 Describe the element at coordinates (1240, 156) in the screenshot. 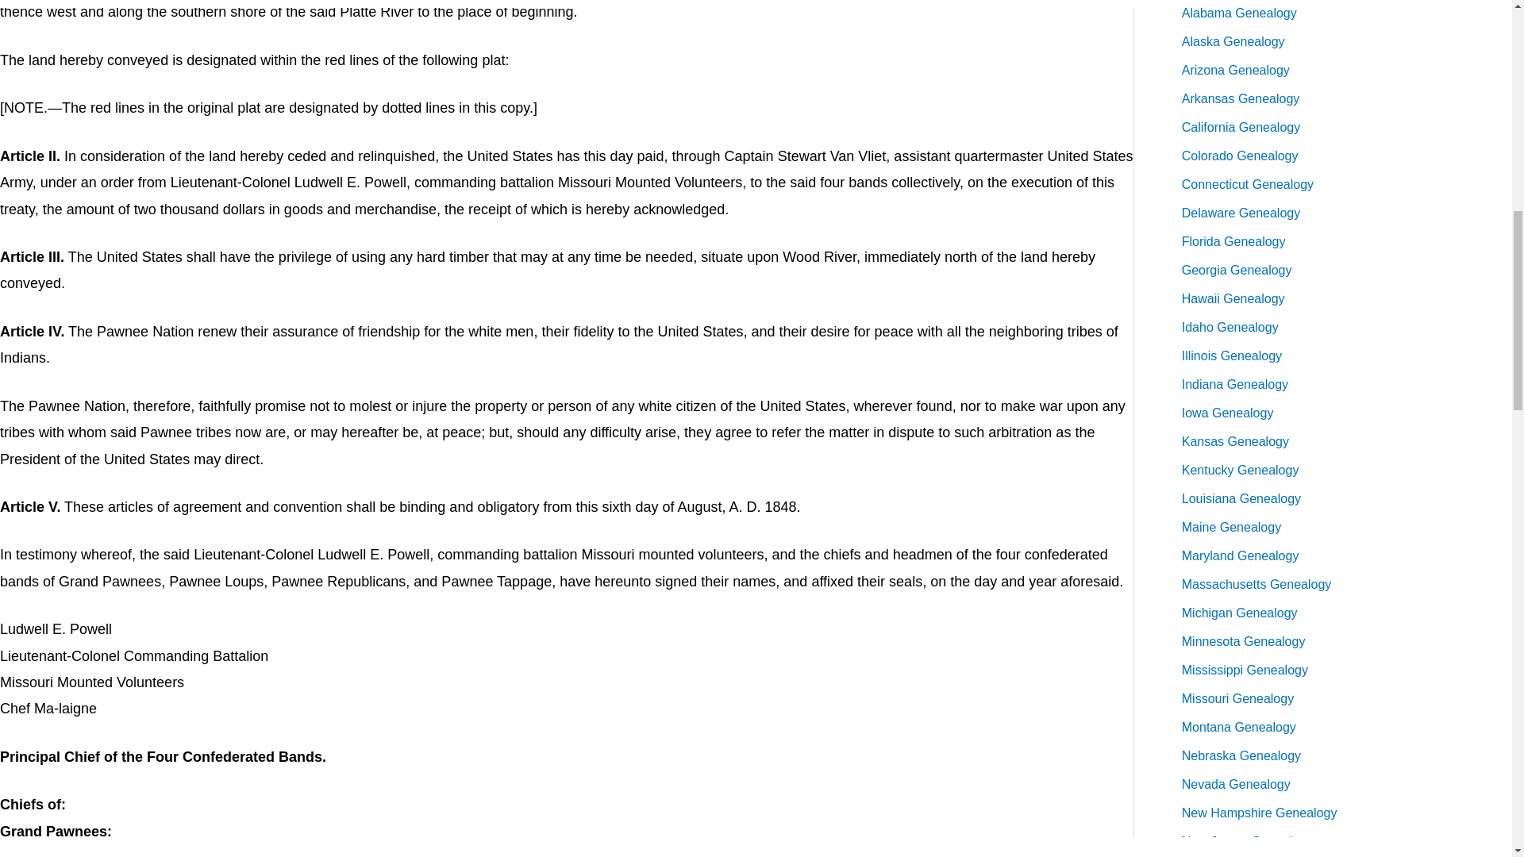

I see `Colorado Genealogy` at that location.